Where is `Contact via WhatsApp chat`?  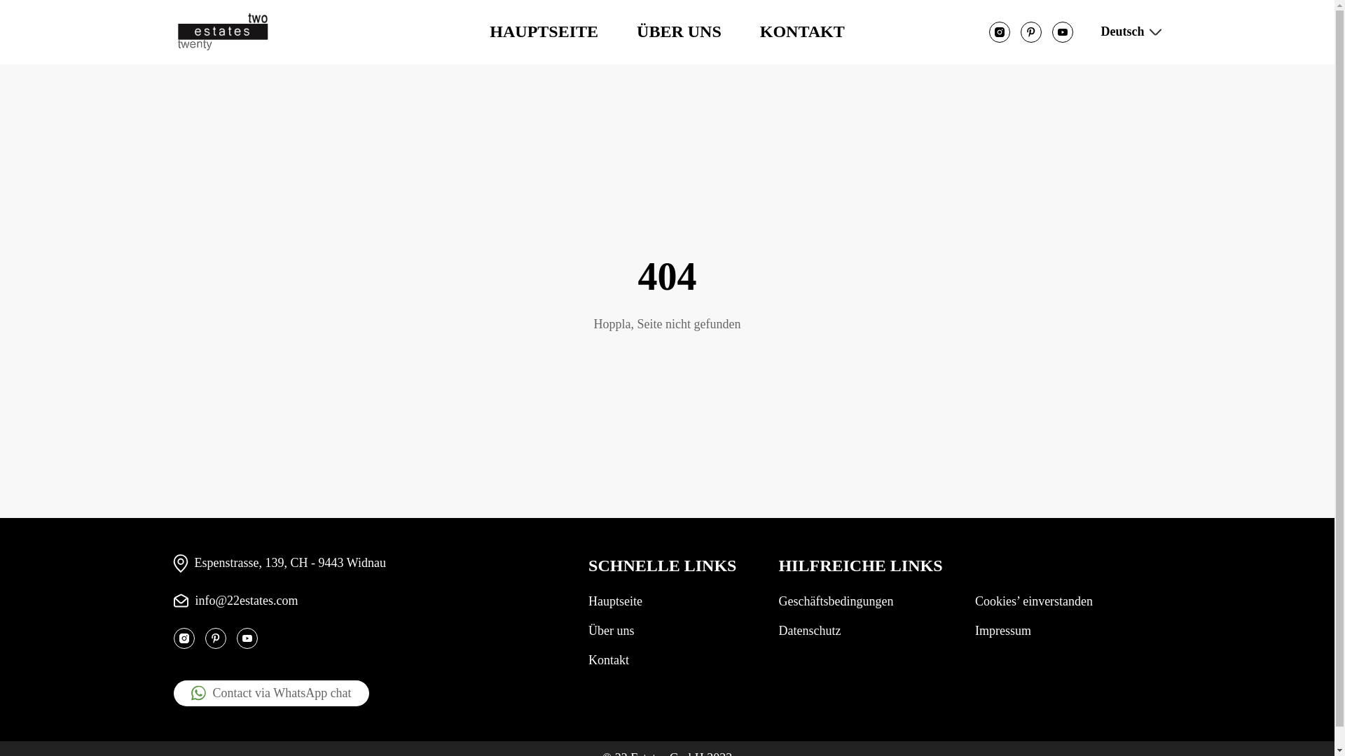 Contact via WhatsApp chat is located at coordinates (272, 693).